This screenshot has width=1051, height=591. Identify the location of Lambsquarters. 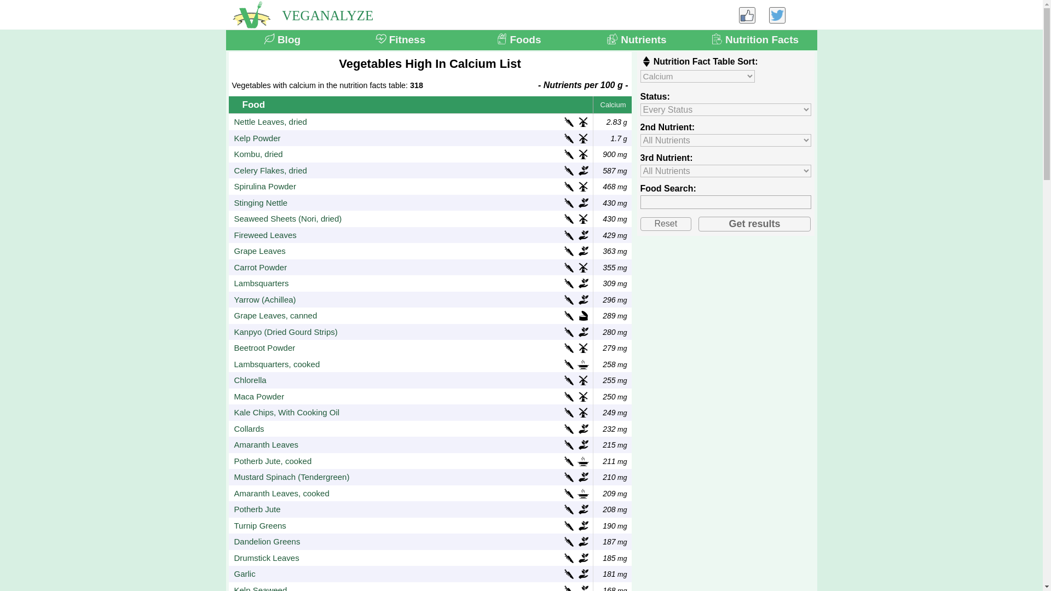
(262, 283).